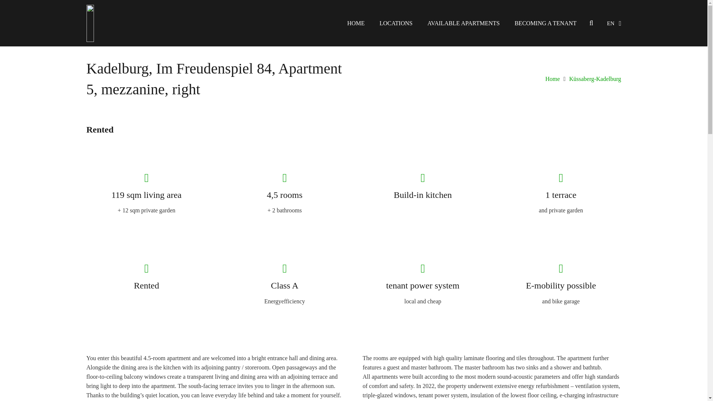  I want to click on BECOMING A TENANT, so click(545, 23).